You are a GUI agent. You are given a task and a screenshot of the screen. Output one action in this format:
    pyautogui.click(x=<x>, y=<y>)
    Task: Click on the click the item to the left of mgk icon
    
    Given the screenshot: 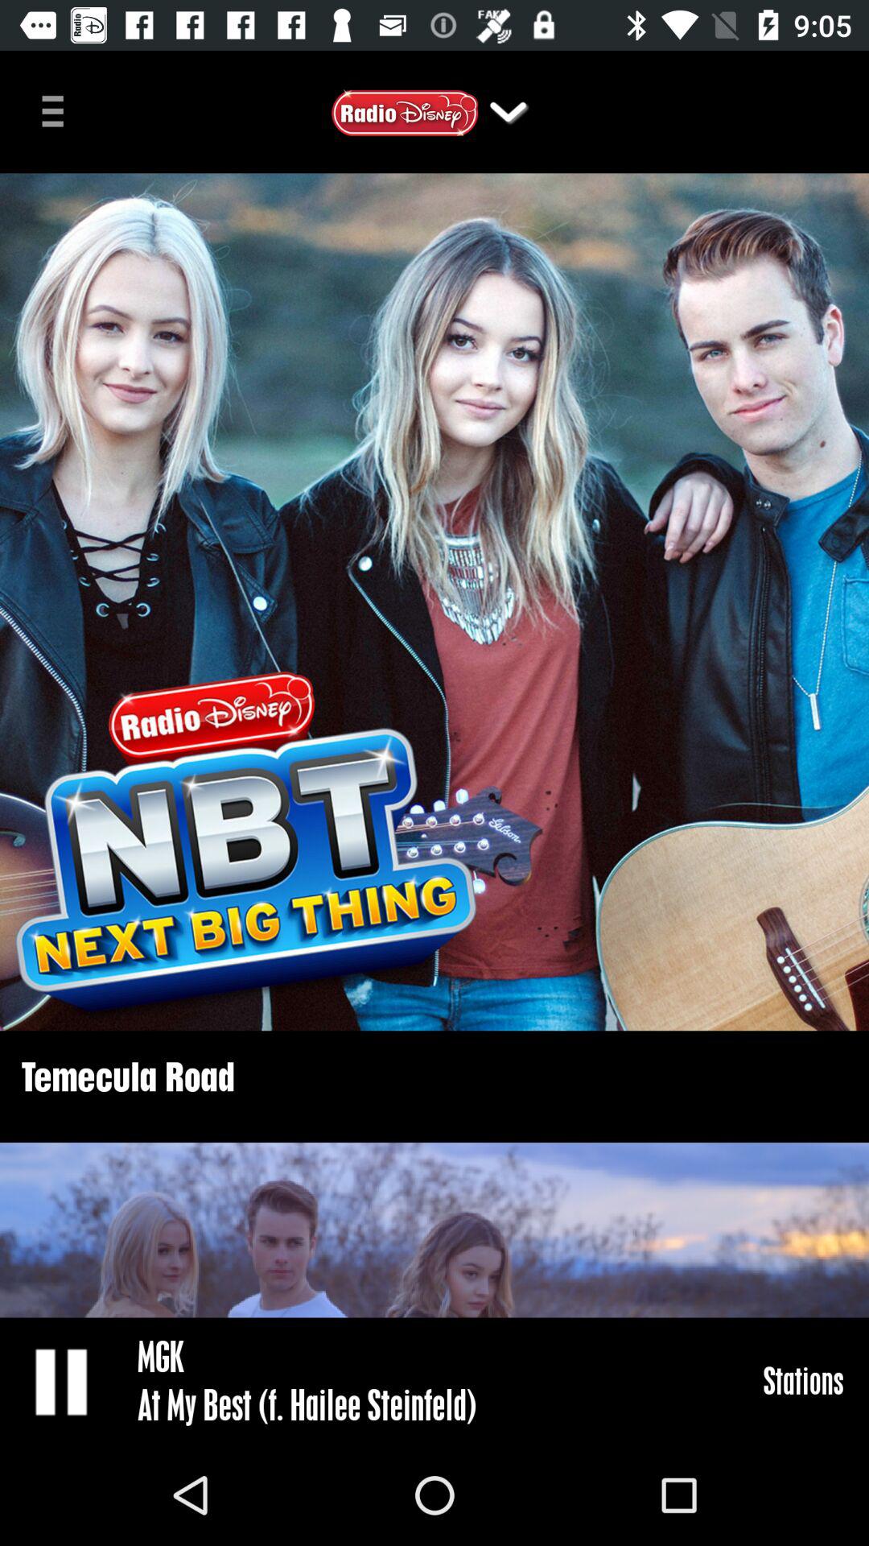 What is the action you would take?
    pyautogui.click(x=63, y=1380)
    